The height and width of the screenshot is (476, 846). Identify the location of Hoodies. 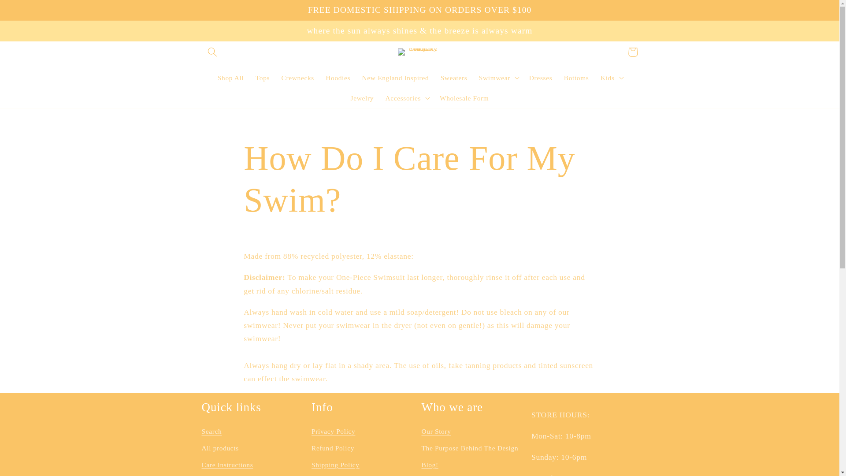
(338, 78).